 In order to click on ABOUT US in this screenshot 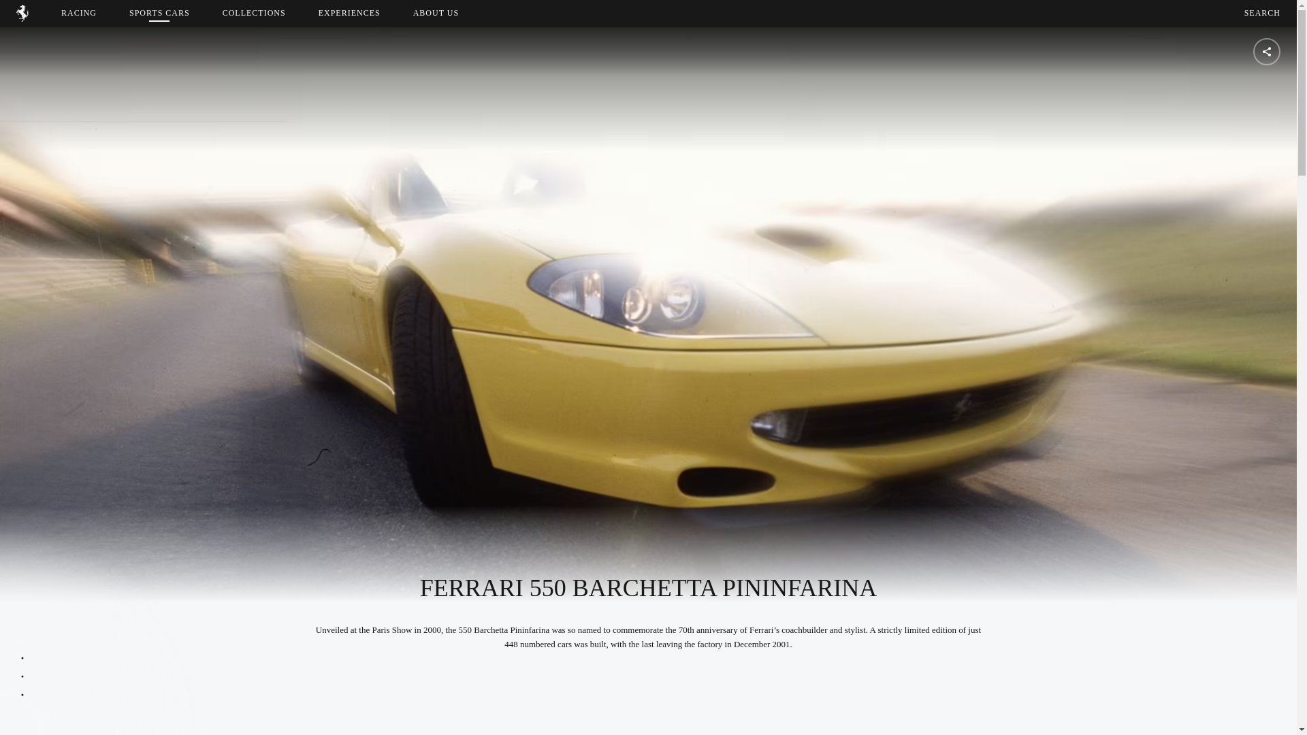, I will do `click(79, 13)`.